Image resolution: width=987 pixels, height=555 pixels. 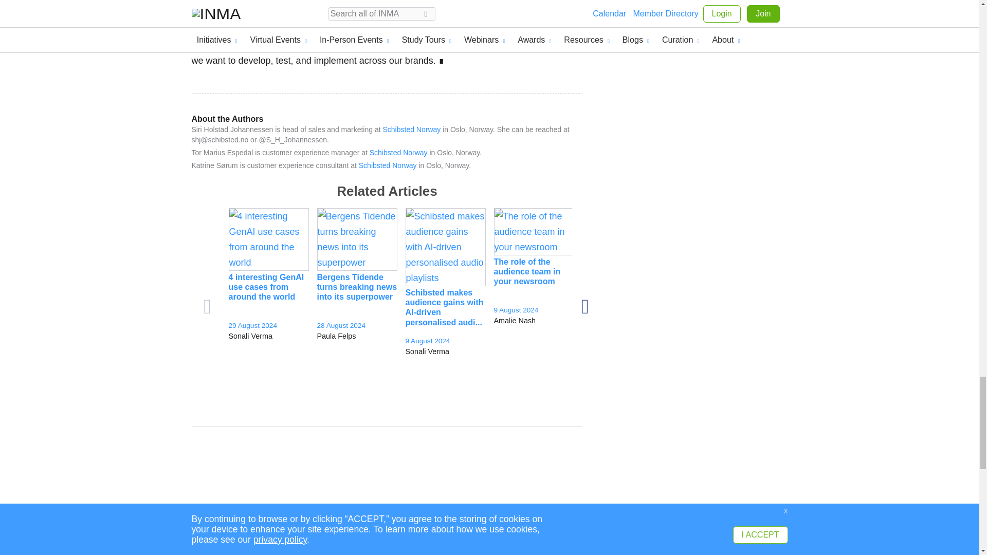 What do you see at coordinates (268, 336) in the screenshot?
I see `Sonali Verma` at bounding box center [268, 336].